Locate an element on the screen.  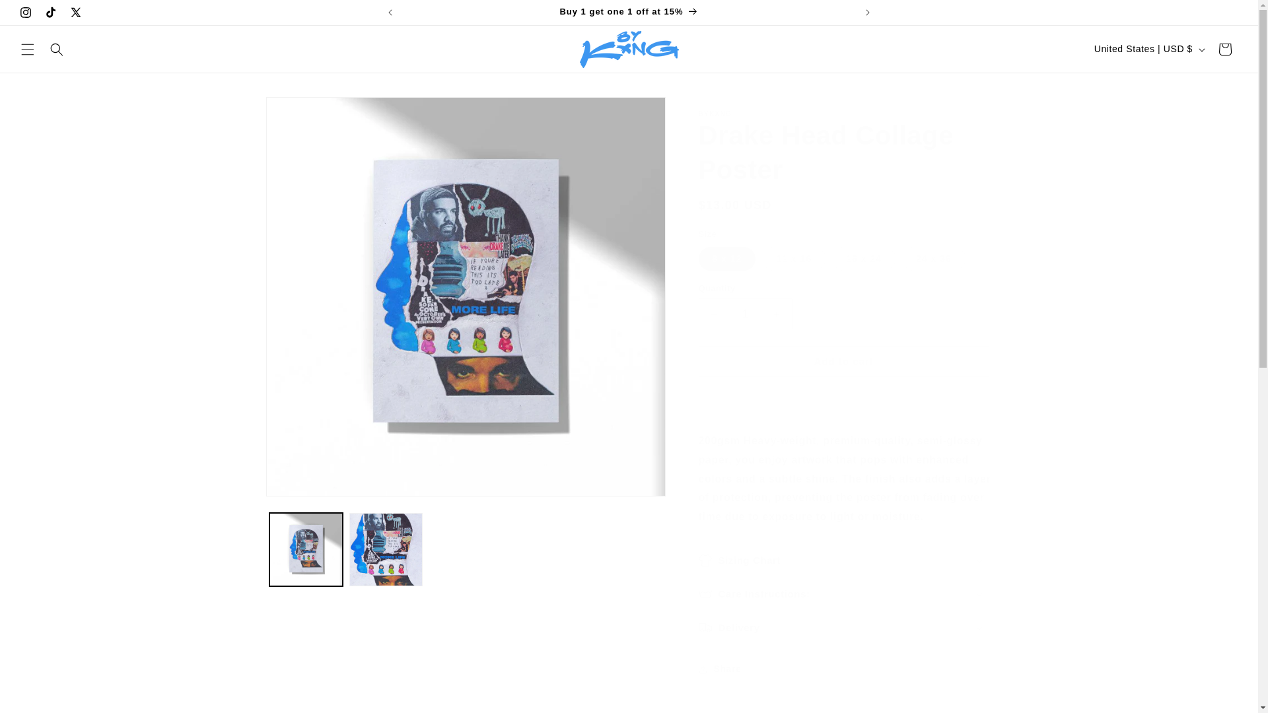
Skip to product information is located at coordinates (305, 112).